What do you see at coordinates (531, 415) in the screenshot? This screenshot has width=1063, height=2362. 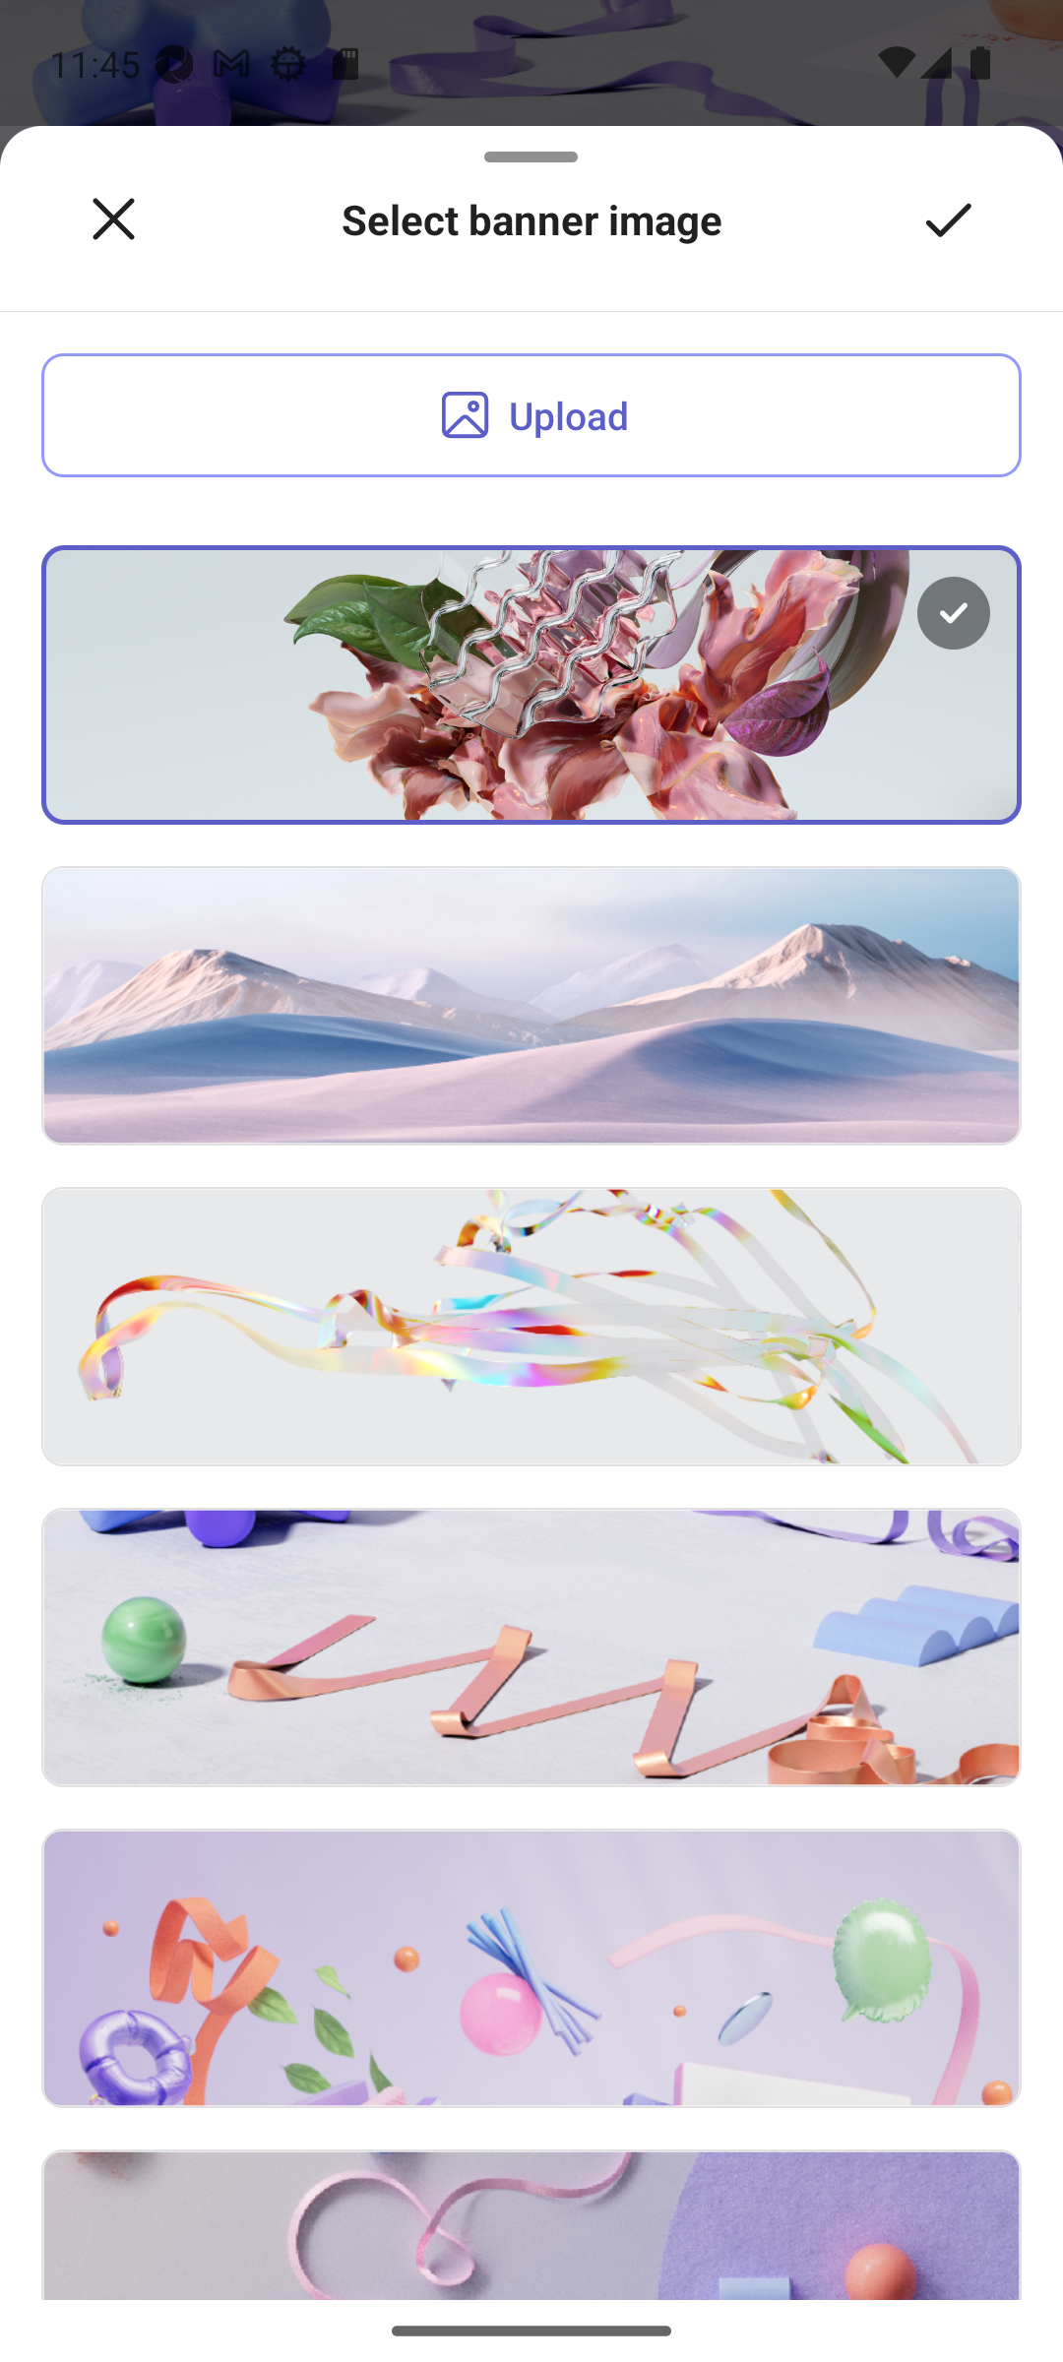 I see `Upload` at bounding box center [531, 415].